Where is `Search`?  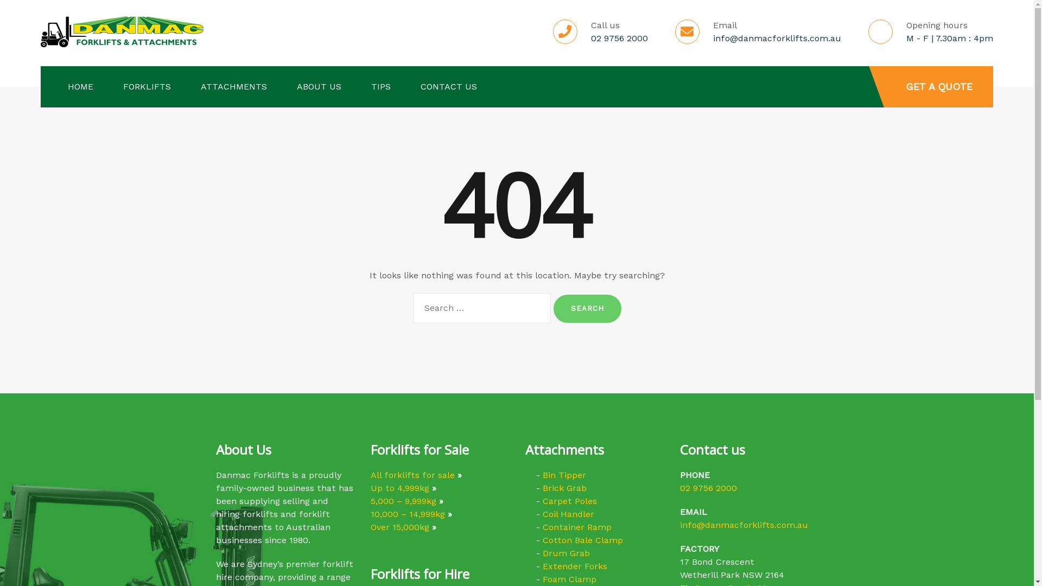
Search is located at coordinates (587, 309).